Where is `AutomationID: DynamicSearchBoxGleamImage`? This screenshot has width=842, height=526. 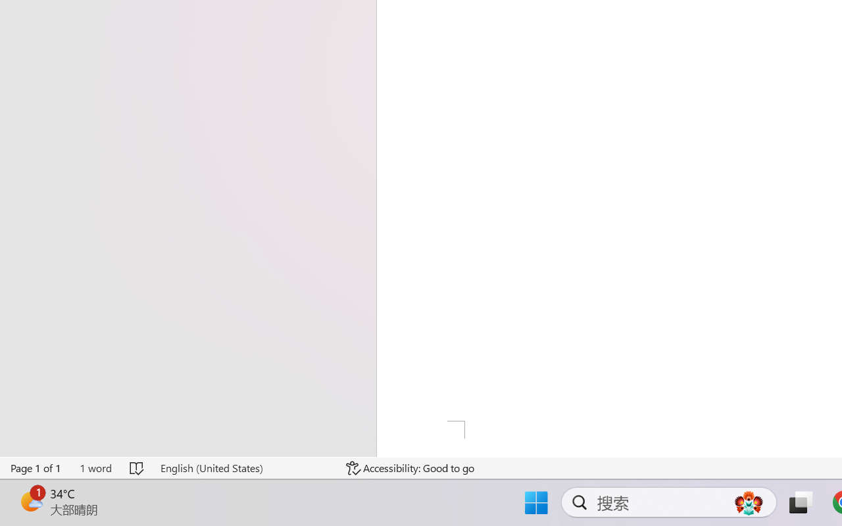 AutomationID: DynamicSearchBoxGleamImage is located at coordinates (749, 502).